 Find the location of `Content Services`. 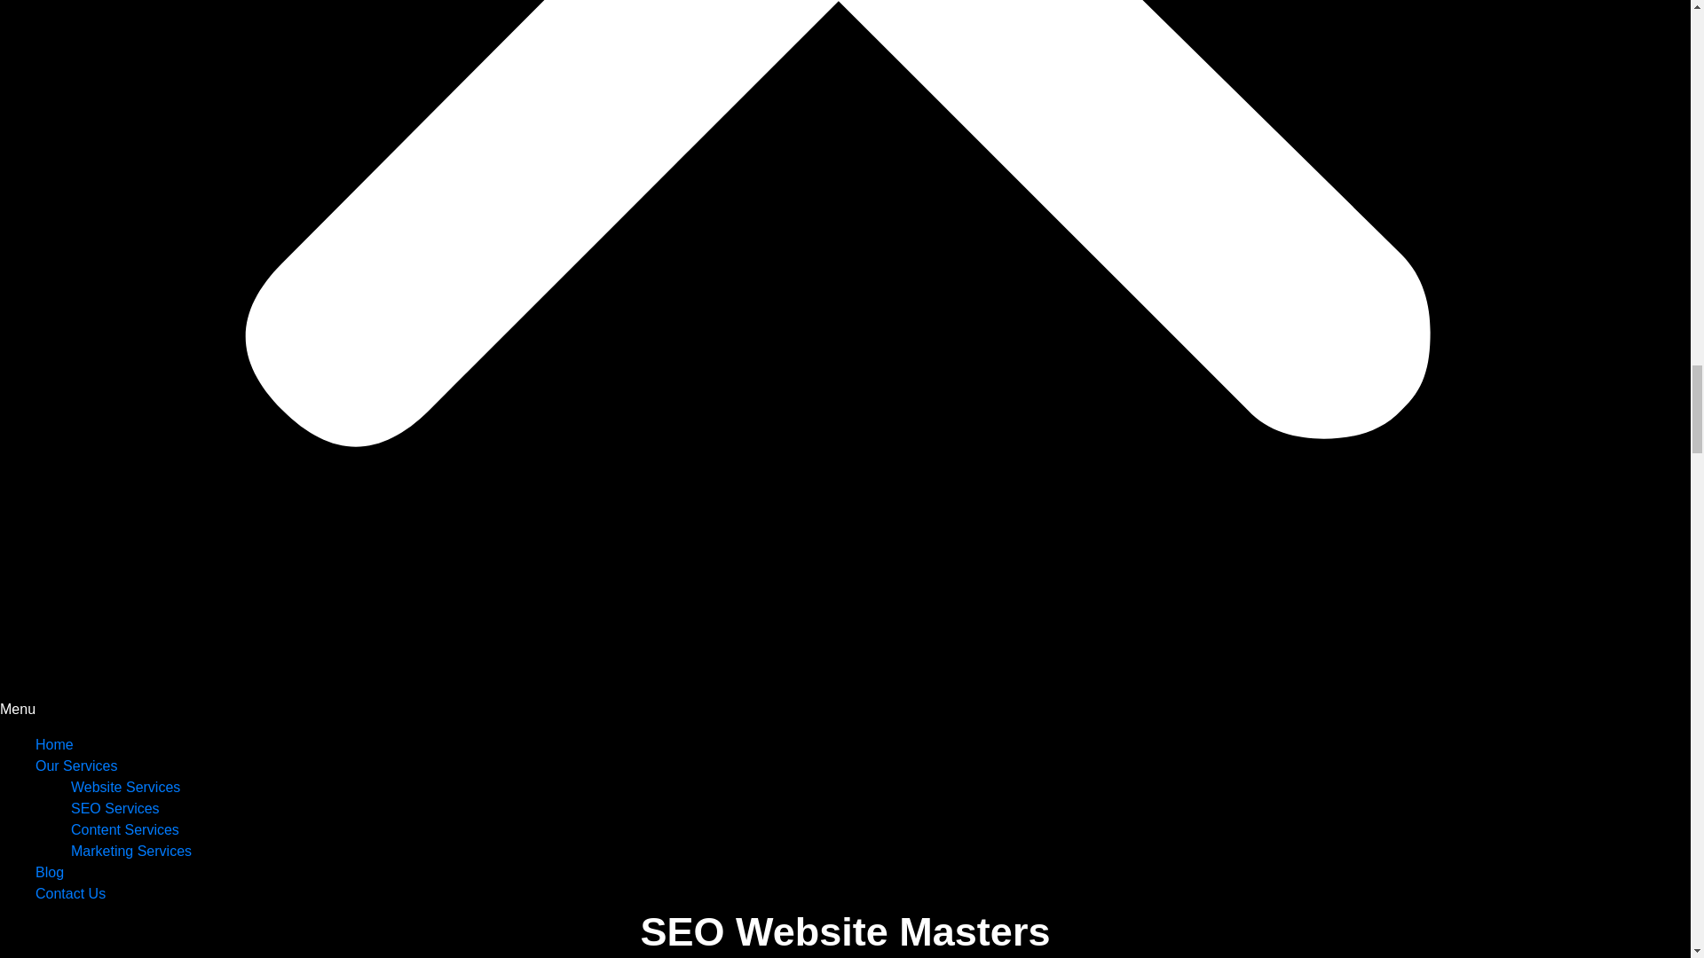

Content Services is located at coordinates (124, 828).